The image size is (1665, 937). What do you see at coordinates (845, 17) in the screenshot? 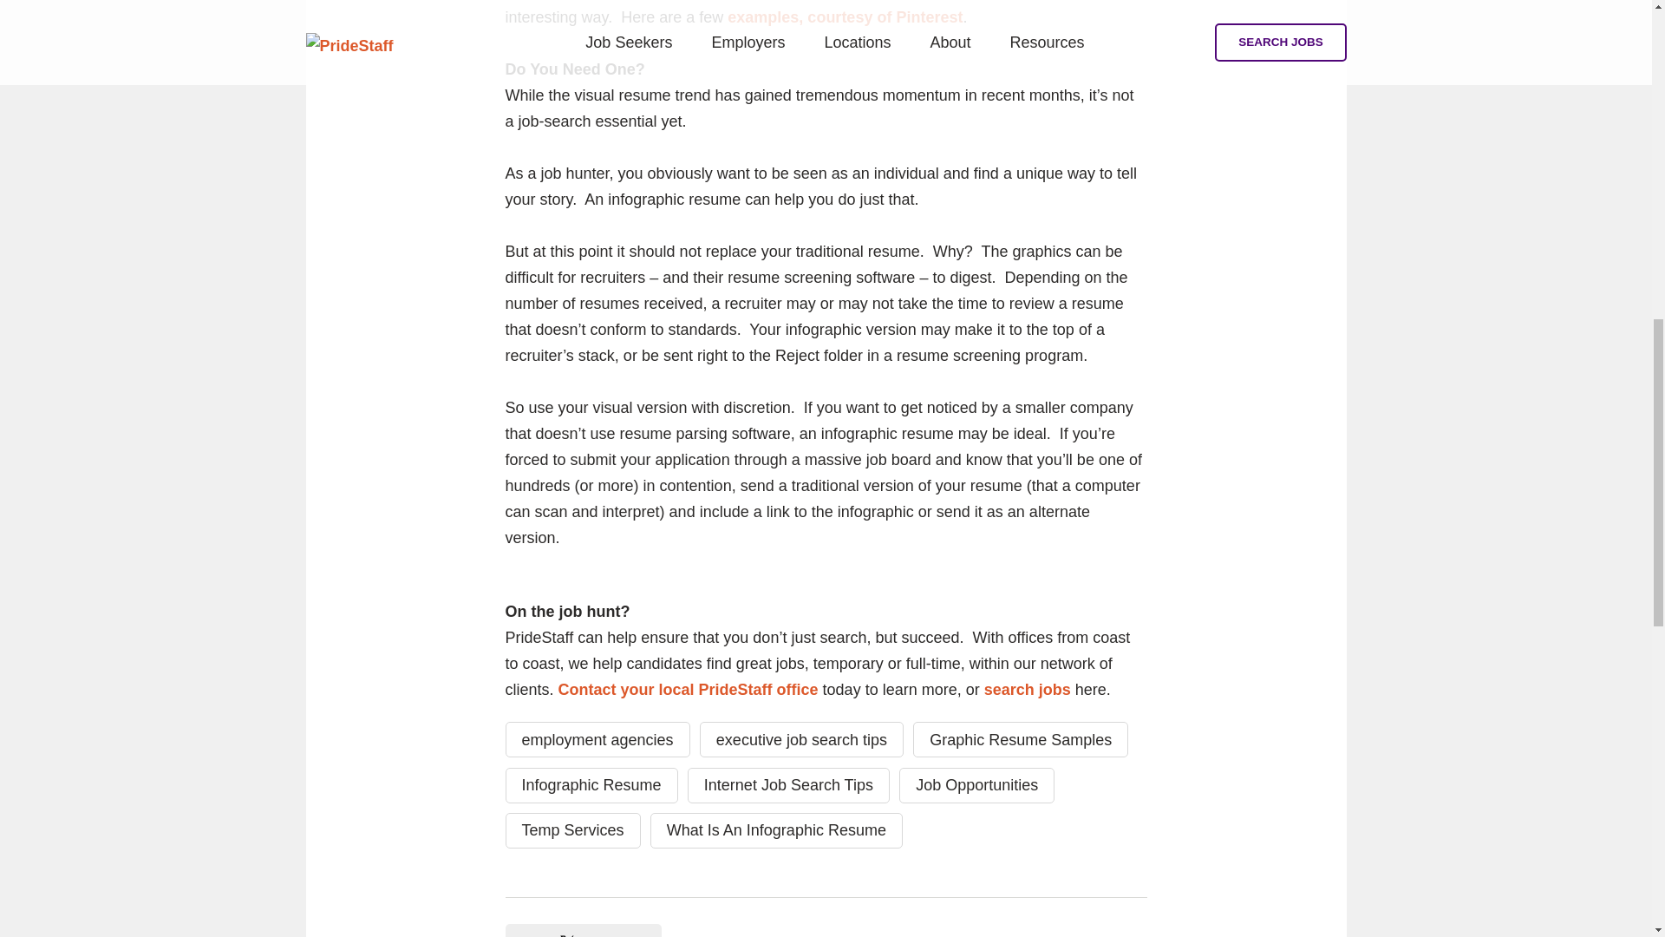
I see `Infographic Resume Examples` at bounding box center [845, 17].